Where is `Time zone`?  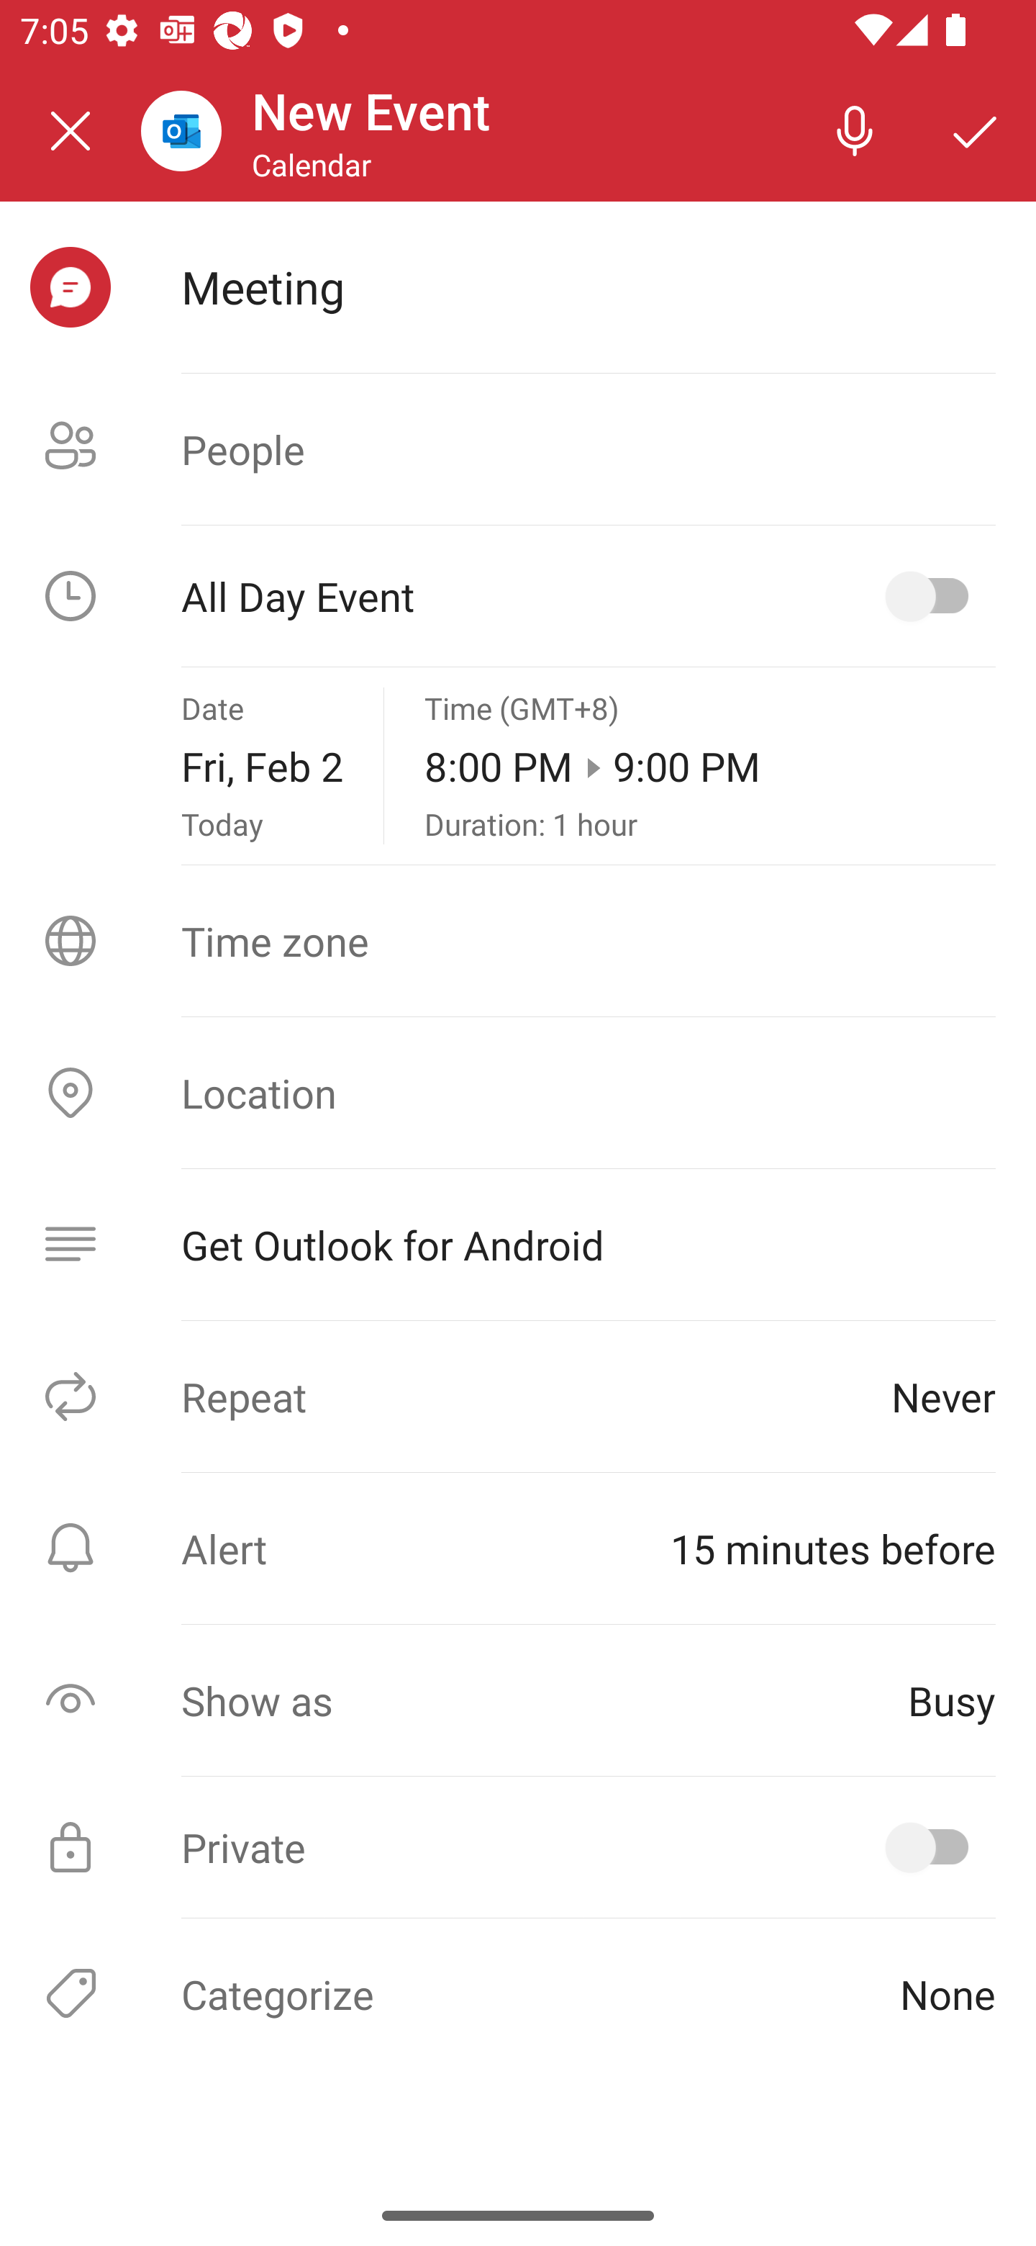
Time zone is located at coordinates (518, 941).